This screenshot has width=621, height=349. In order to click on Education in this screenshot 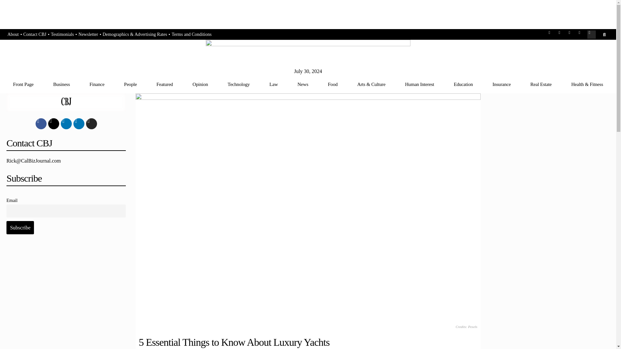, I will do `click(463, 84)`.